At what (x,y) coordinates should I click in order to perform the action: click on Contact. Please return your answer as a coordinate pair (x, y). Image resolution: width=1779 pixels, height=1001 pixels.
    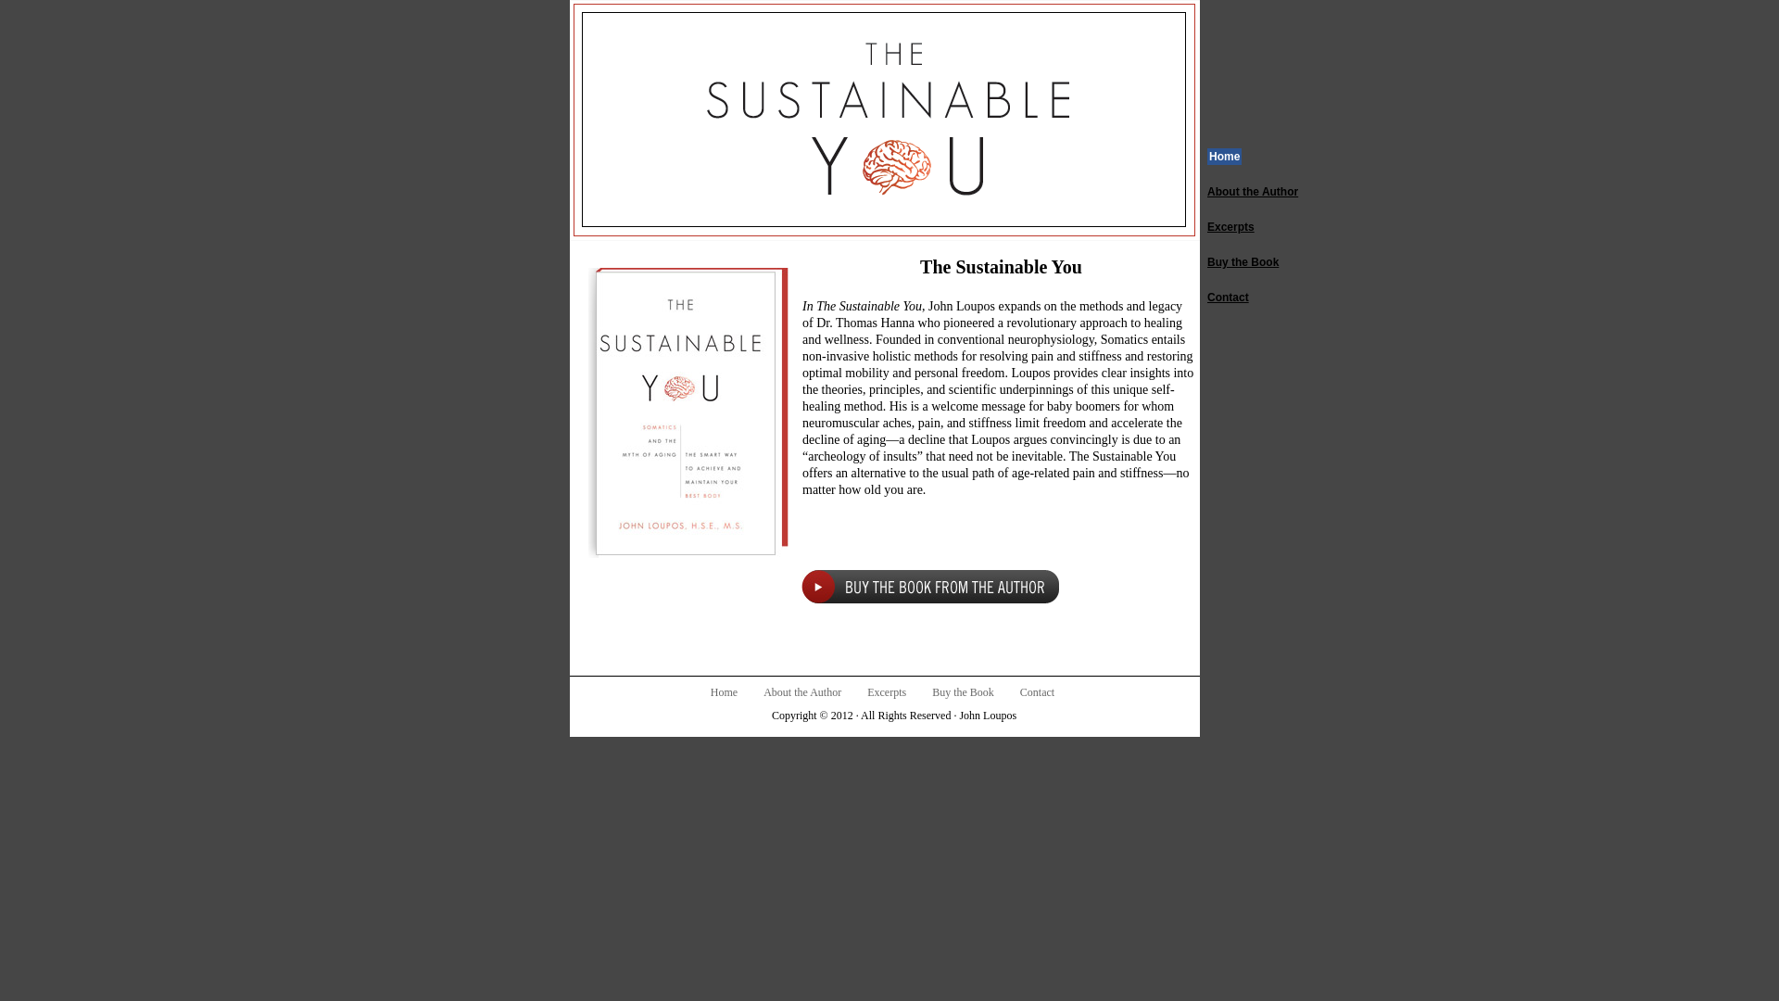
    Looking at the image, I should click on (1228, 298).